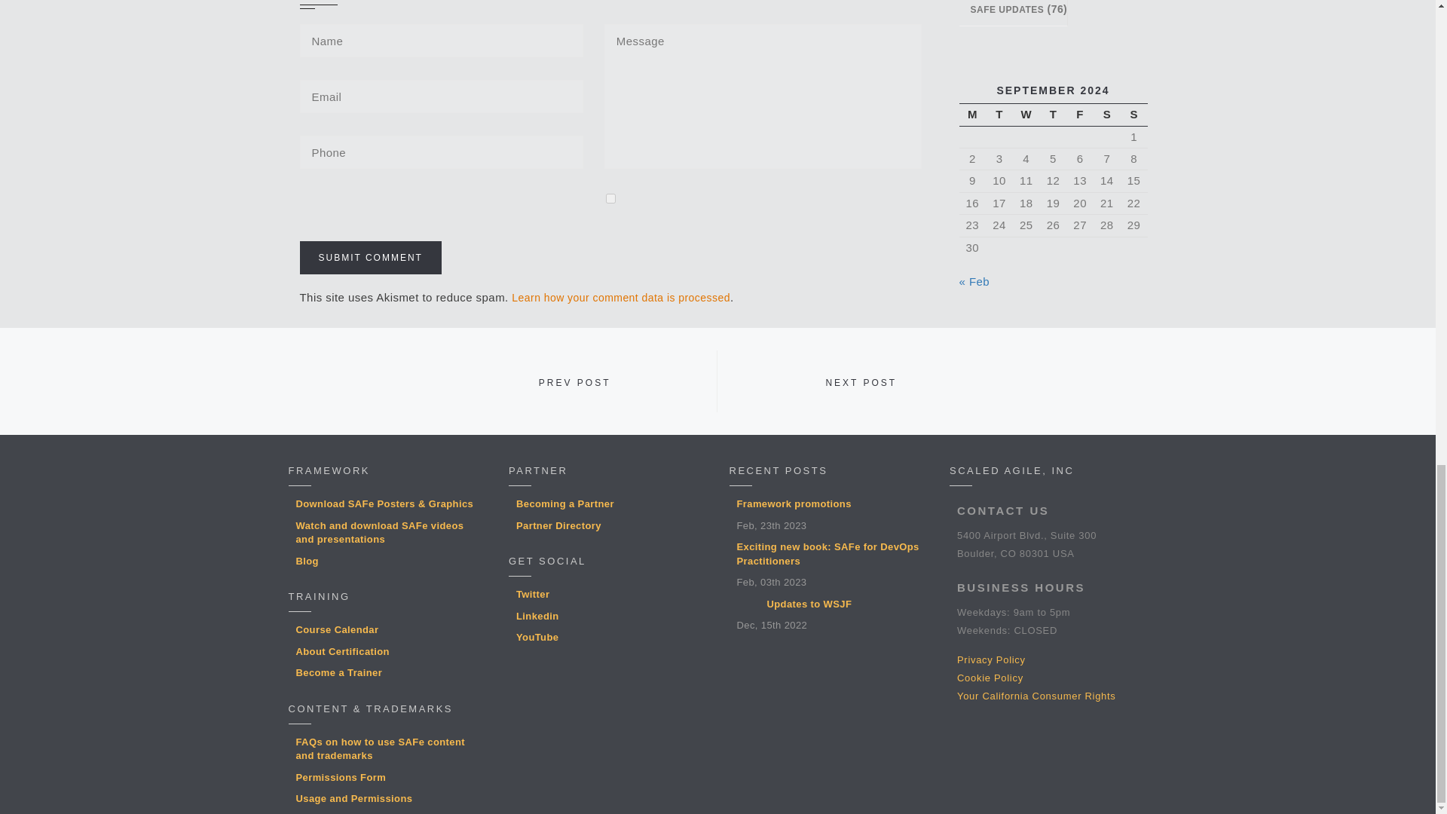 The width and height of the screenshot is (1447, 814). Describe the element at coordinates (1106, 115) in the screenshot. I see `Saturday` at that location.